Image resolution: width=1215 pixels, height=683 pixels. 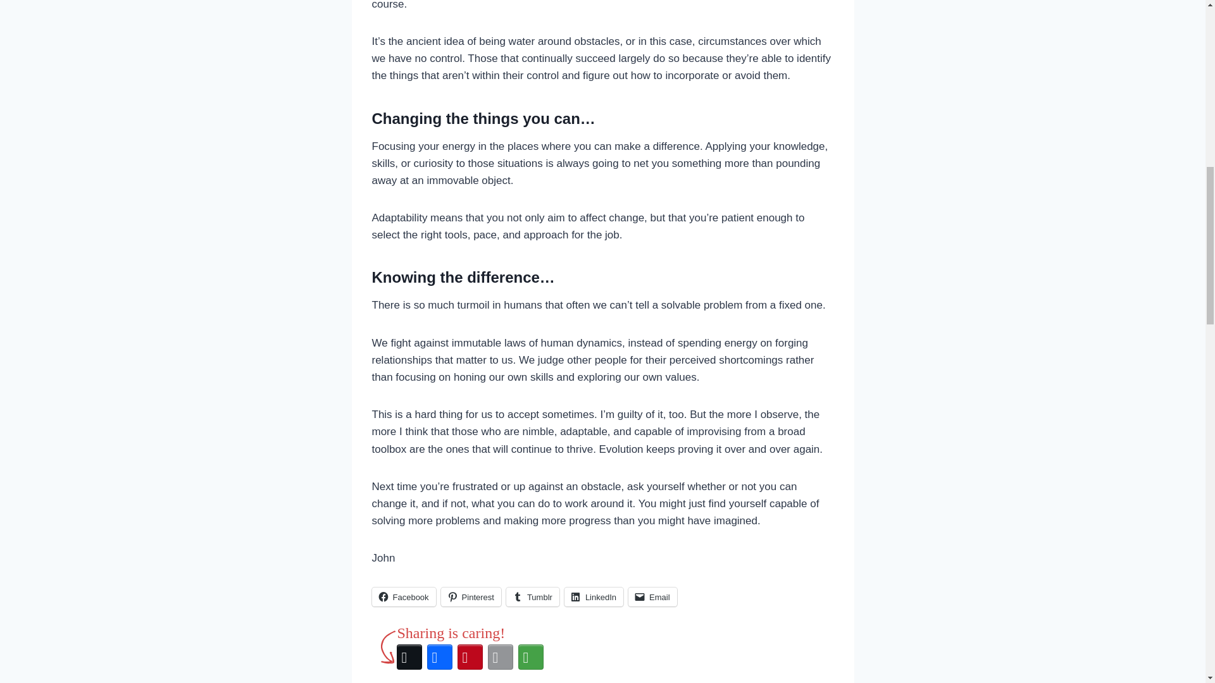 What do you see at coordinates (533, 597) in the screenshot?
I see `Tumblr` at bounding box center [533, 597].